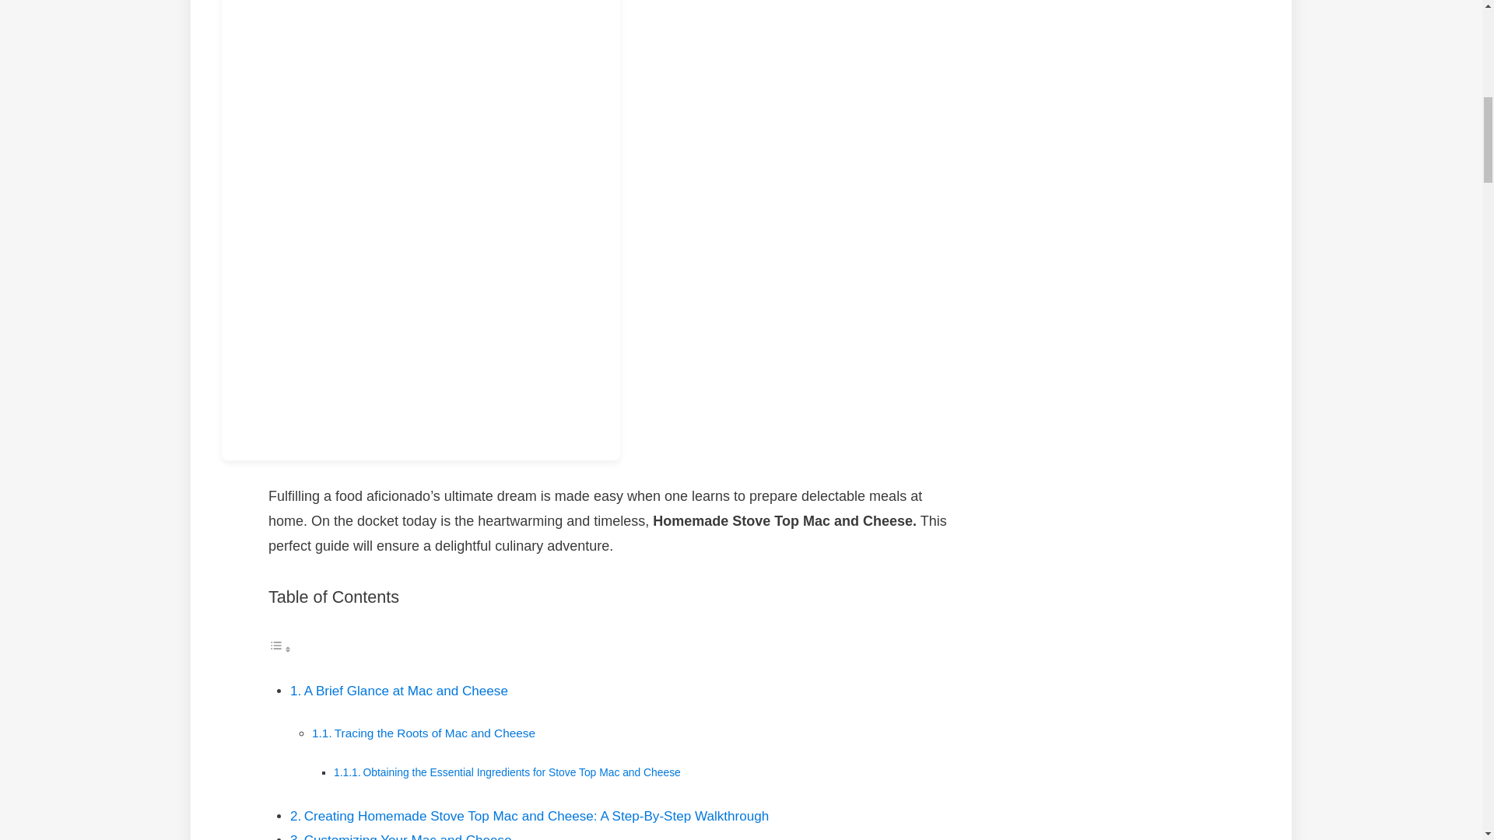 The image size is (1494, 840). What do you see at coordinates (434, 733) in the screenshot?
I see `Tracing the Roots of Mac and Cheese` at bounding box center [434, 733].